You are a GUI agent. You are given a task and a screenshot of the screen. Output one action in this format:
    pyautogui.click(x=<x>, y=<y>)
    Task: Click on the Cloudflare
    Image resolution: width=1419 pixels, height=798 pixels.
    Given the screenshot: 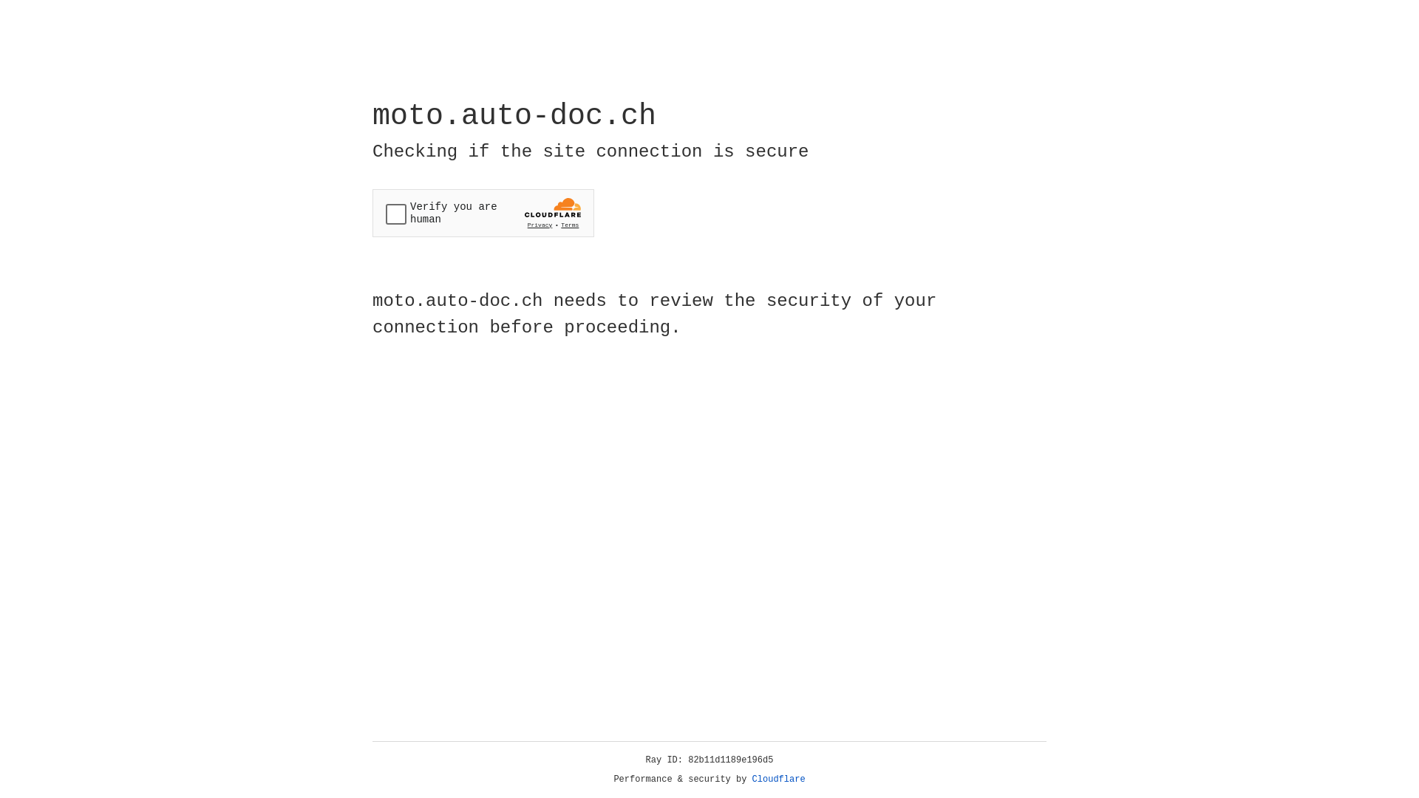 What is the action you would take?
    pyautogui.click(x=779, y=780)
    